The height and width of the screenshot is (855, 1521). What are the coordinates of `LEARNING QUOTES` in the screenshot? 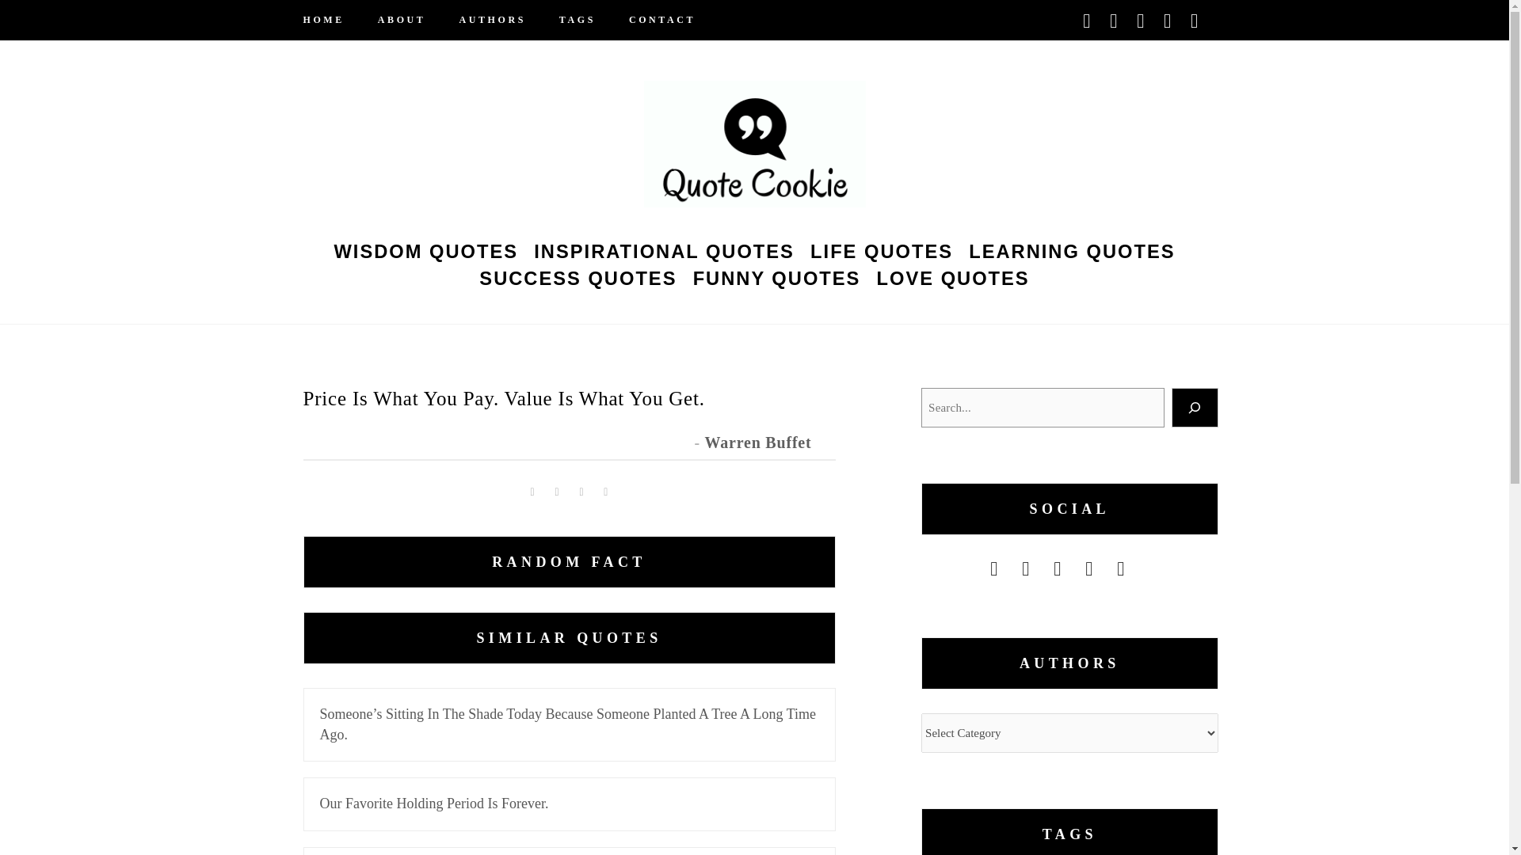 It's located at (1072, 249).